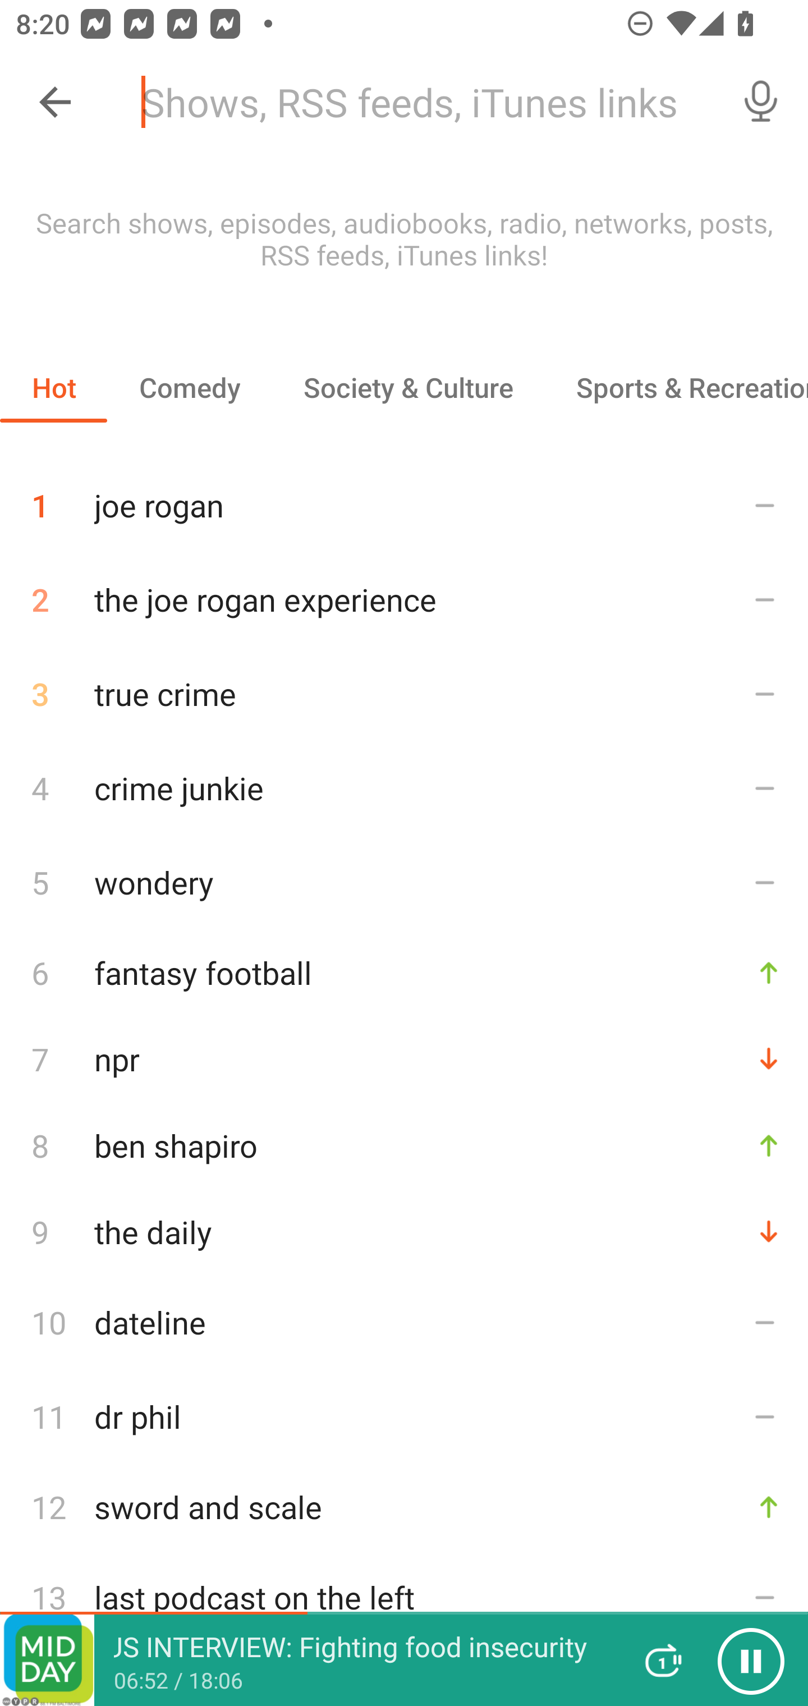 Image resolution: width=808 pixels, height=1706 pixels. Describe the element at coordinates (55, 102) in the screenshot. I see `Collapse` at that location.